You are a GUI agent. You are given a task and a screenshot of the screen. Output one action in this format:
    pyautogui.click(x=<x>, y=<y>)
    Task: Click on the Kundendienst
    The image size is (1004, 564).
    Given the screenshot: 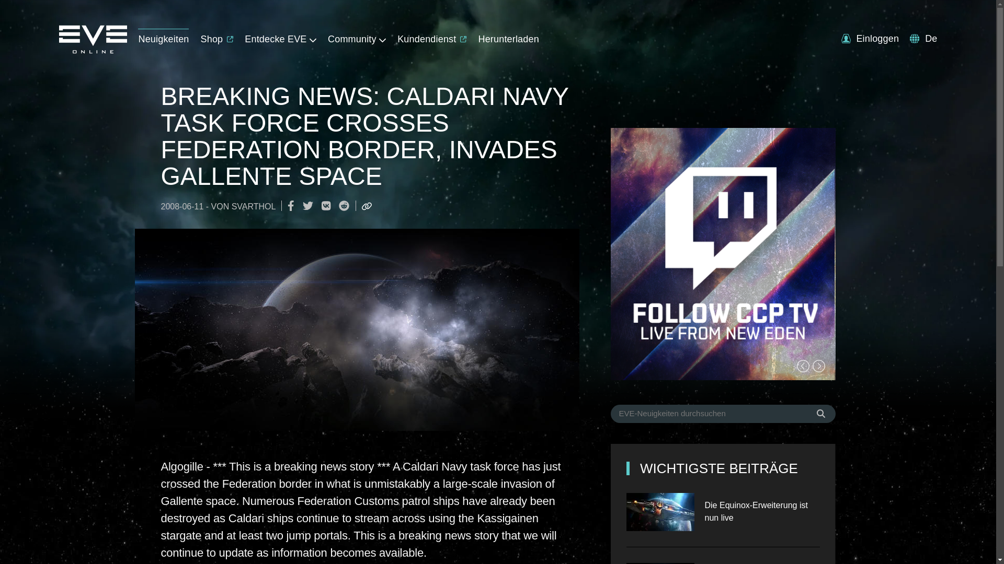 What is the action you would take?
    pyautogui.click(x=432, y=37)
    